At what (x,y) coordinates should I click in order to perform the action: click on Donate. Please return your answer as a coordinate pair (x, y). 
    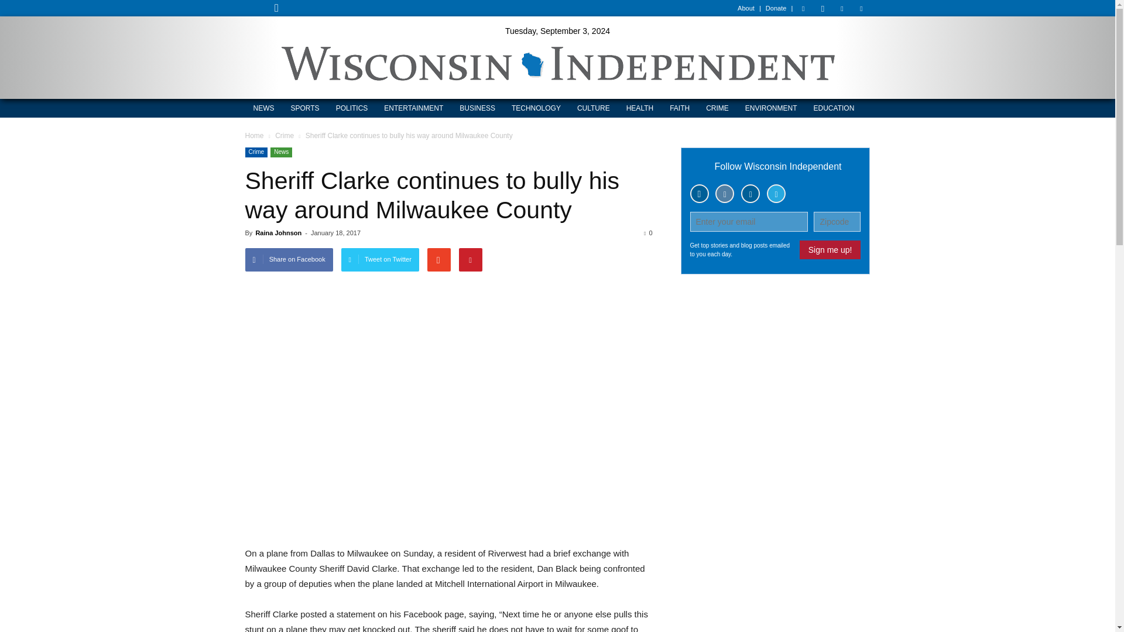
    Looking at the image, I should click on (775, 8).